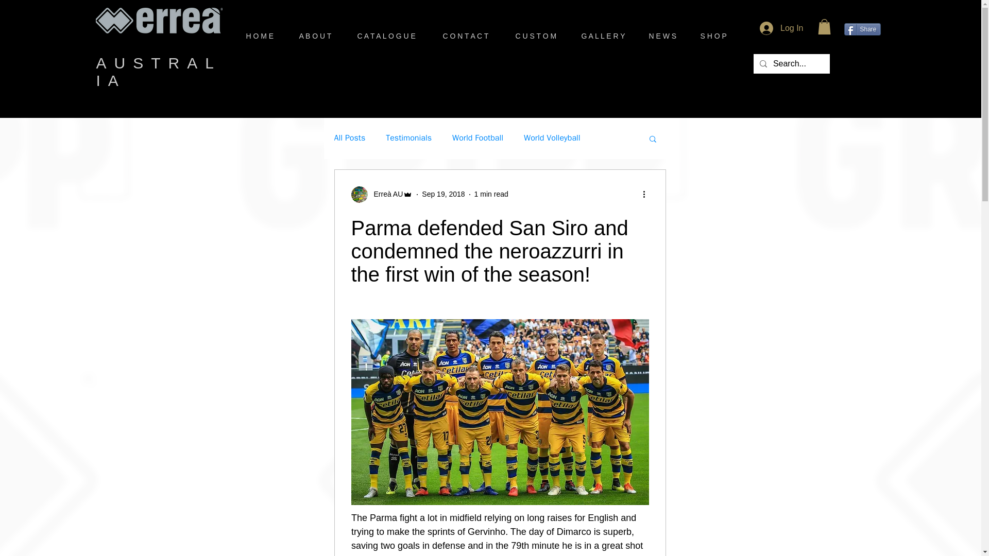 Image resolution: width=989 pixels, height=556 pixels. What do you see at coordinates (349, 138) in the screenshot?
I see `All Posts` at bounding box center [349, 138].